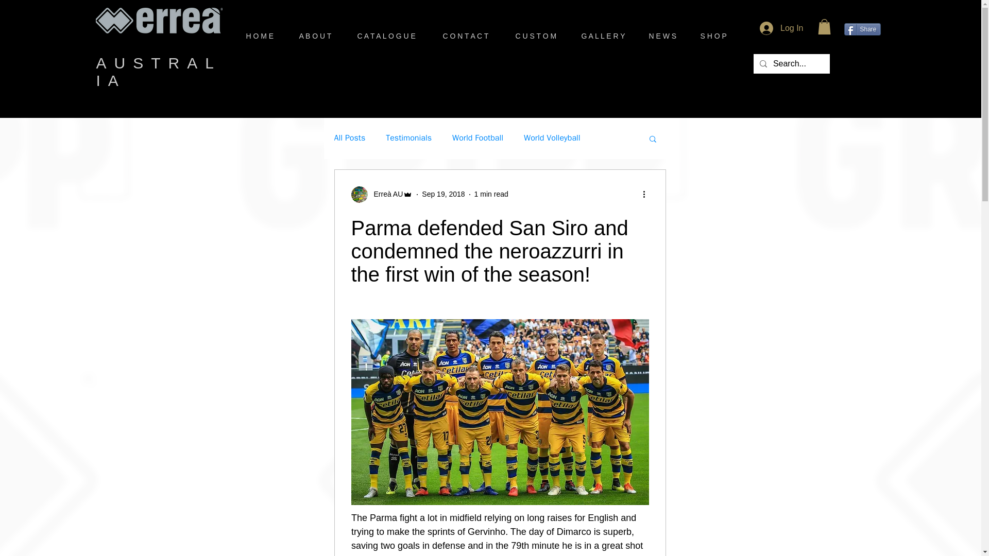 Image resolution: width=989 pixels, height=556 pixels. What do you see at coordinates (349, 138) in the screenshot?
I see `All Posts` at bounding box center [349, 138].